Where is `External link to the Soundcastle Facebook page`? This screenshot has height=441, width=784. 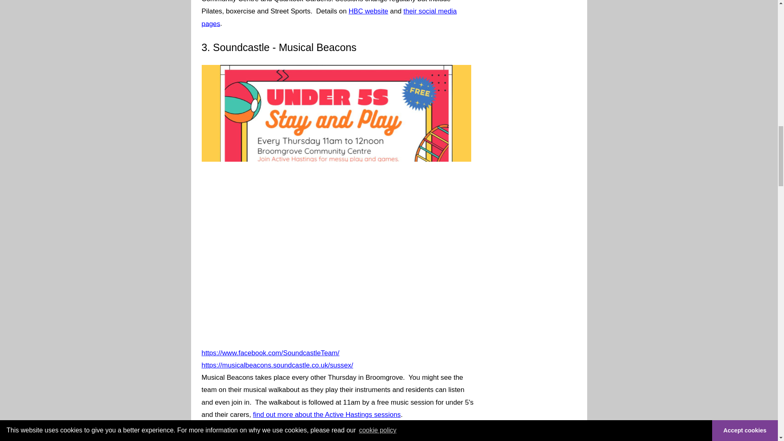
External link to the Soundcastle Facebook page is located at coordinates (270, 353).